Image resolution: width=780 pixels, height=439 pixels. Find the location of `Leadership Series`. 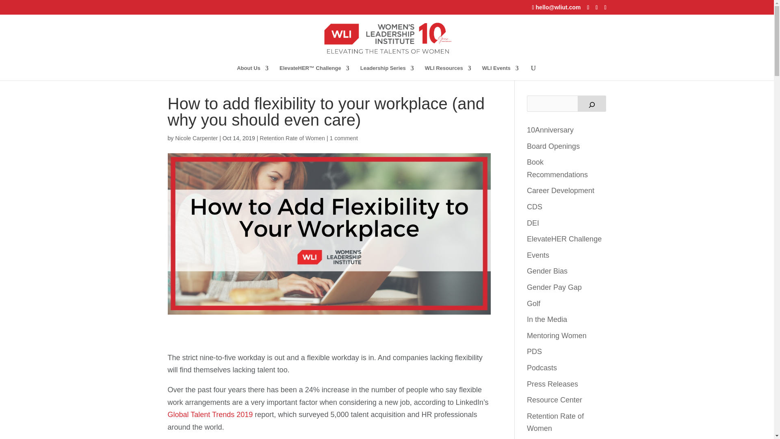

Leadership Series is located at coordinates (387, 72).